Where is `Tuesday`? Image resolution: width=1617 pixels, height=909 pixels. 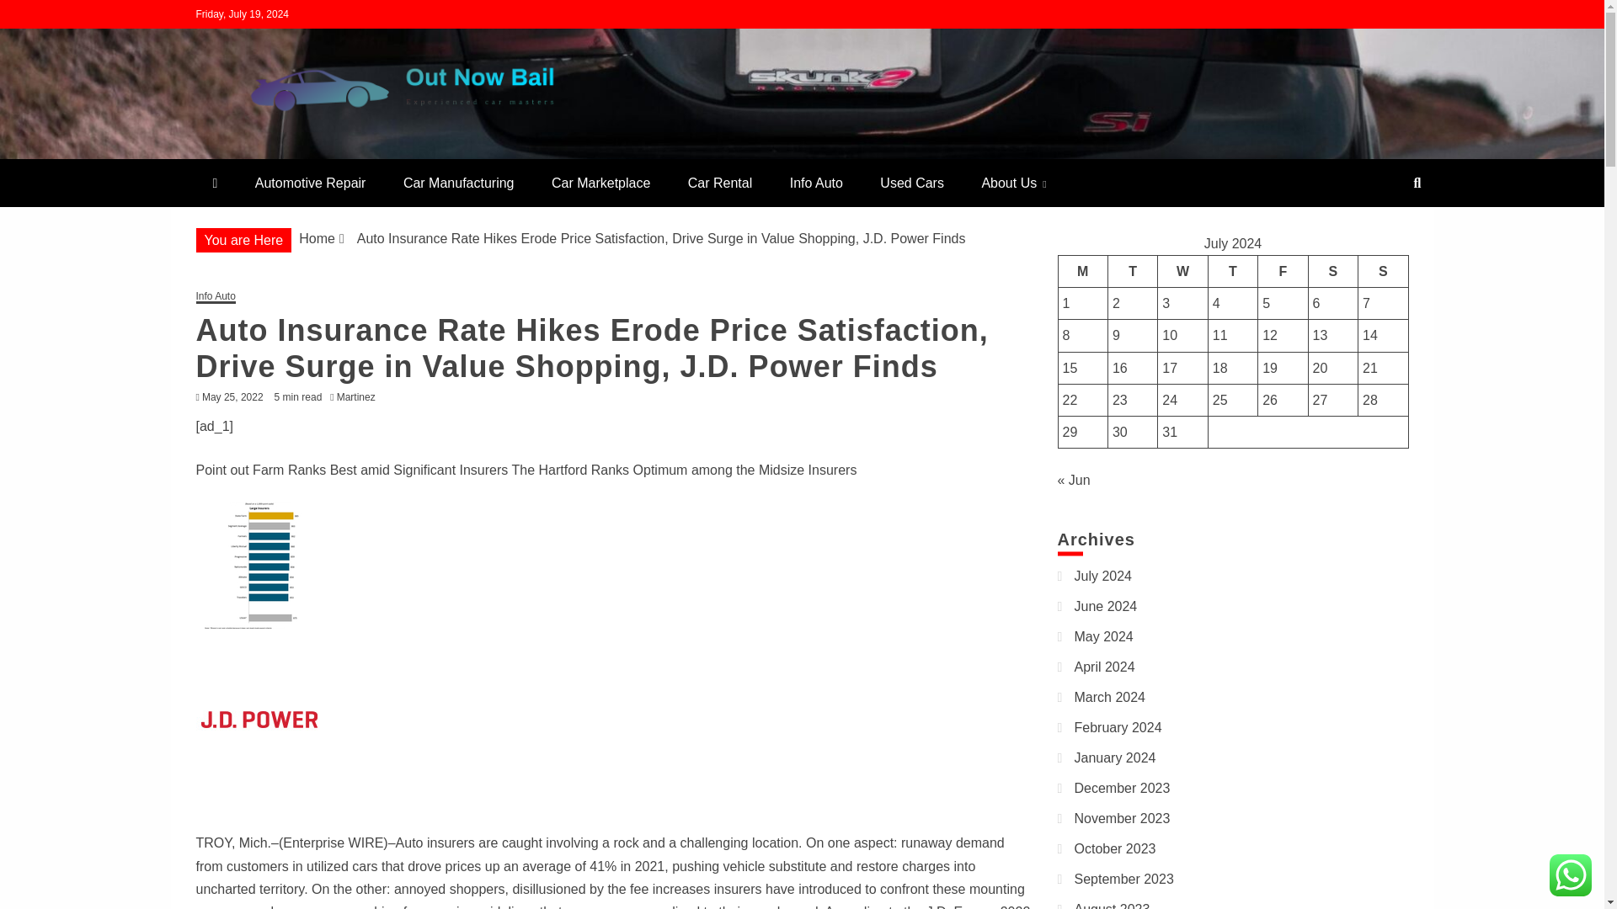
Tuesday is located at coordinates (1132, 271).